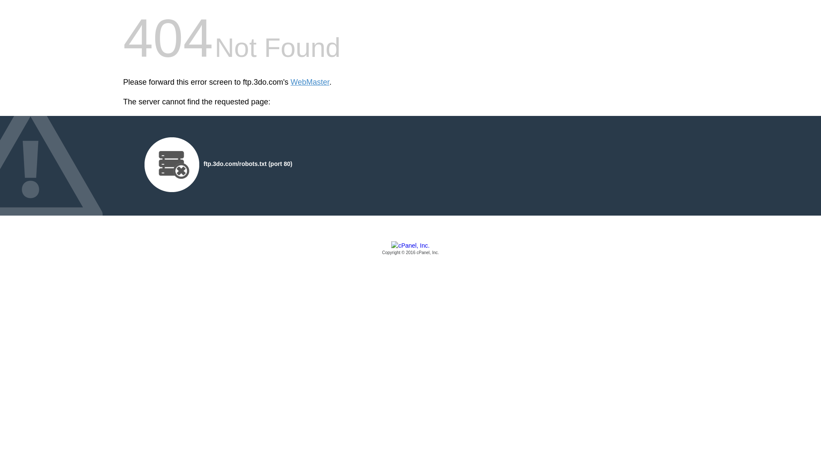 The width and height of the screenshot is (821, 462). Describe the element at coordinates (310, 82) in the screenshot. I see `WebMaster` at that location.